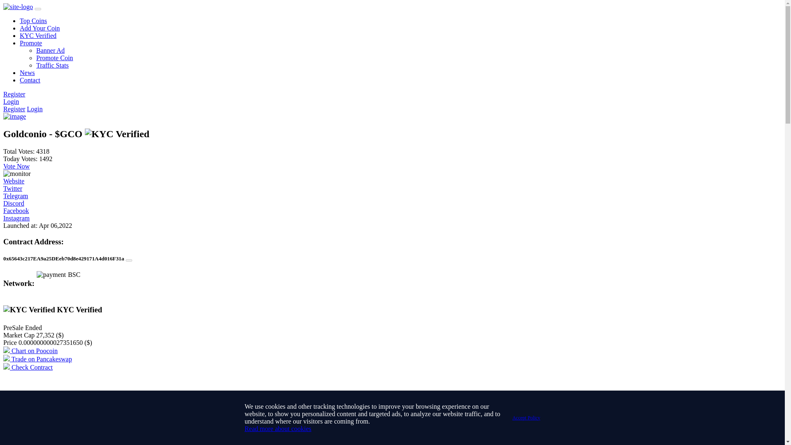 This screenshot has height=445, width=791. What do you see at coordinates (30, 351) in the screenshot?
I see `Chart on Poocoin` at bounding box center [30, 351].